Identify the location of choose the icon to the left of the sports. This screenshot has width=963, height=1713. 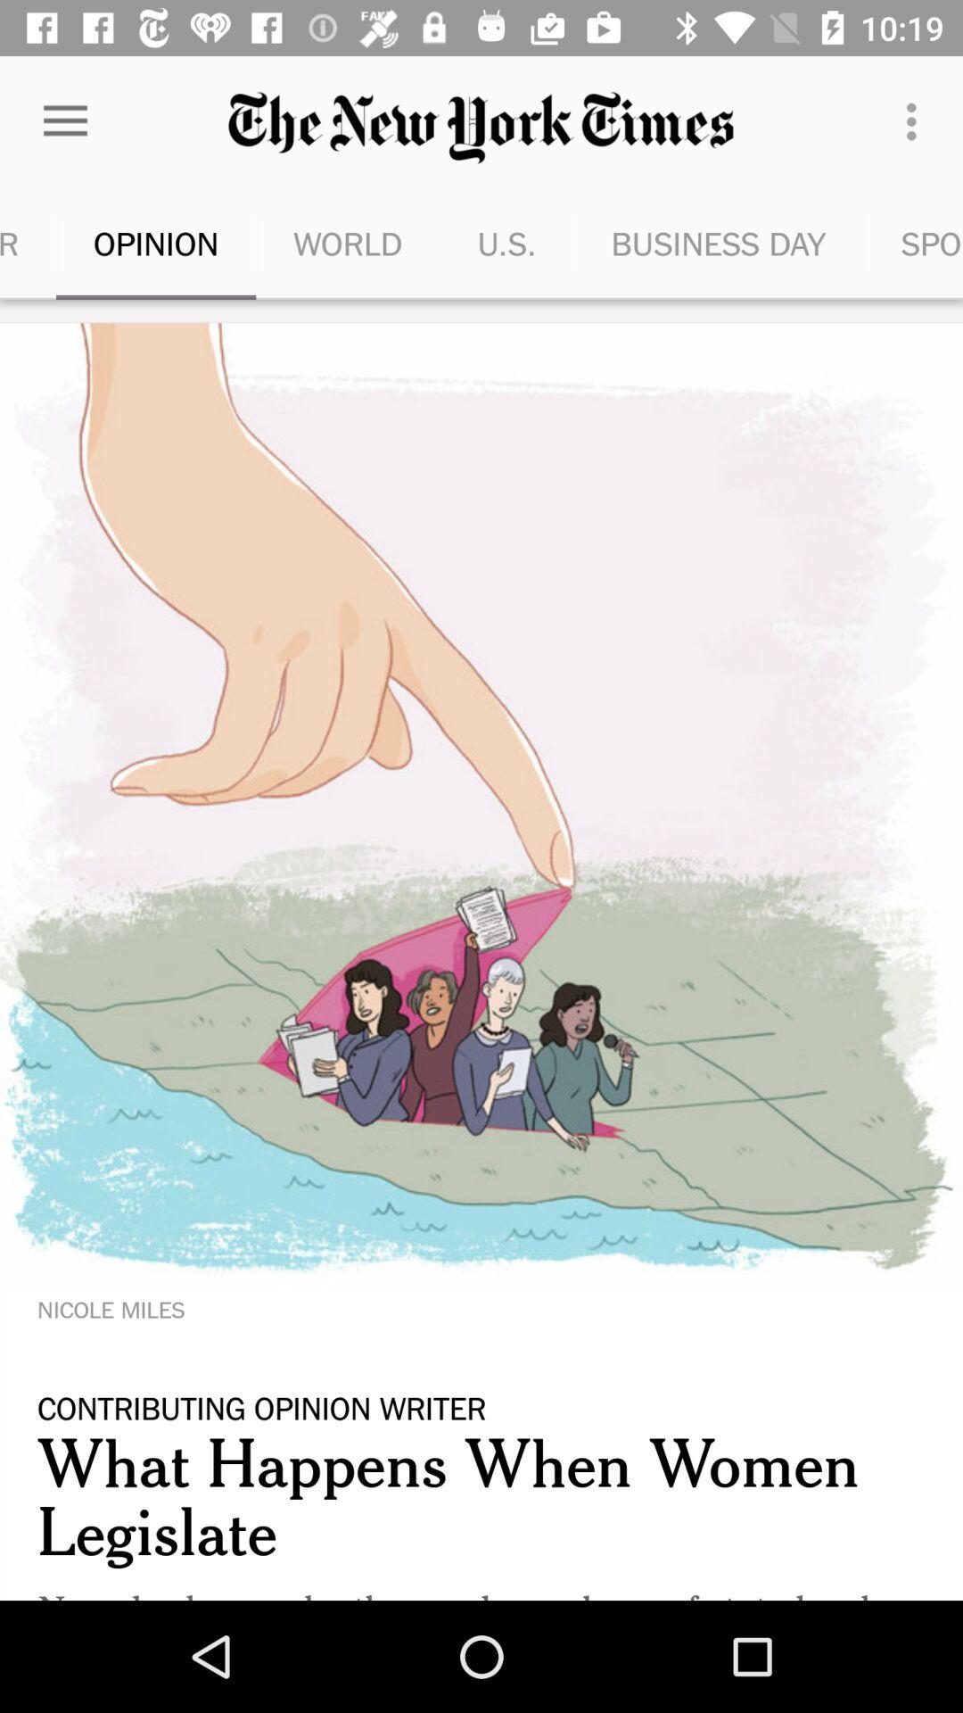
(719, 243).